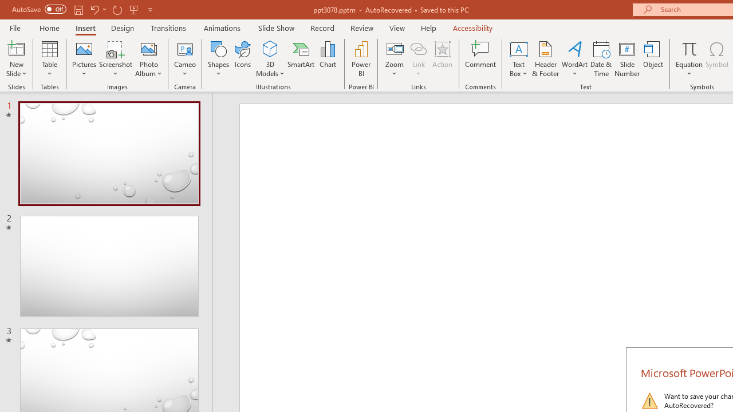 The image size is (733, 412). I want to click on Warning Icon, so click(649, 401).